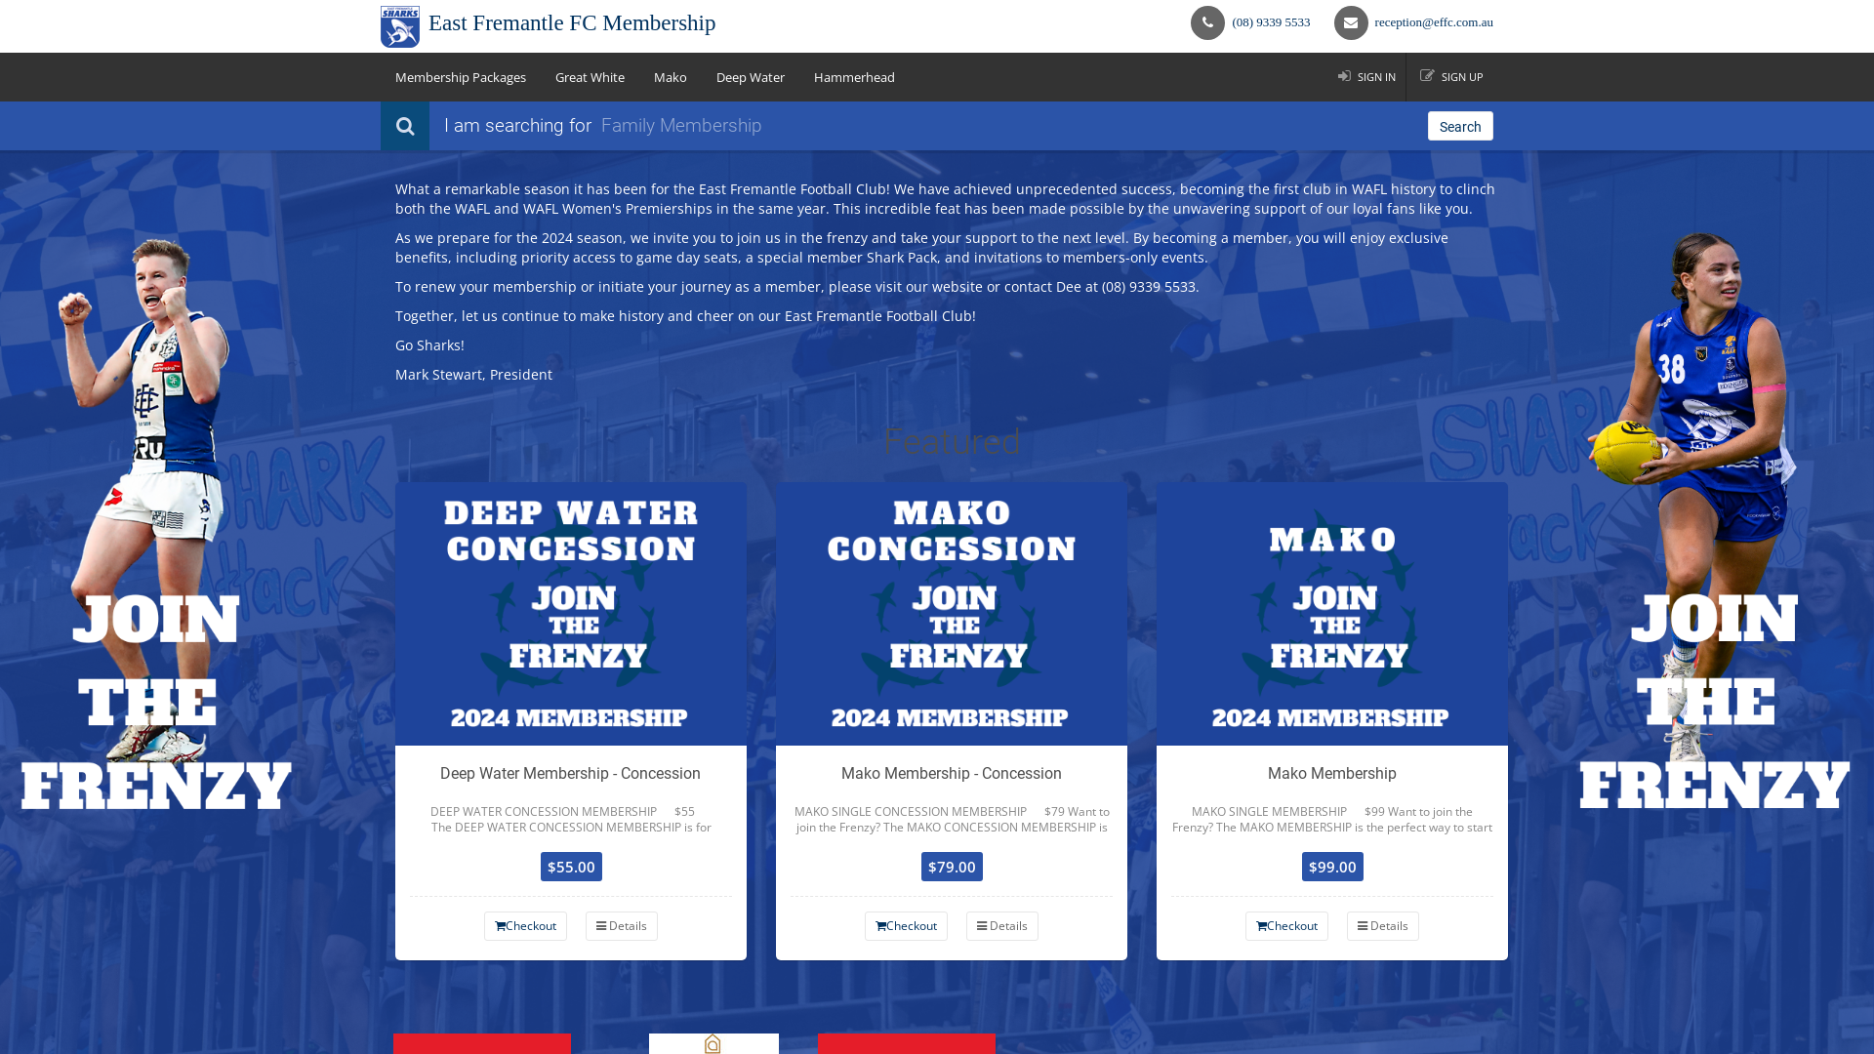 The height and width of the screenshot is (1054, 1874). Describe the element at coordinates (1332, 614) in the screenshot. I see `Mako Membership` at that location.